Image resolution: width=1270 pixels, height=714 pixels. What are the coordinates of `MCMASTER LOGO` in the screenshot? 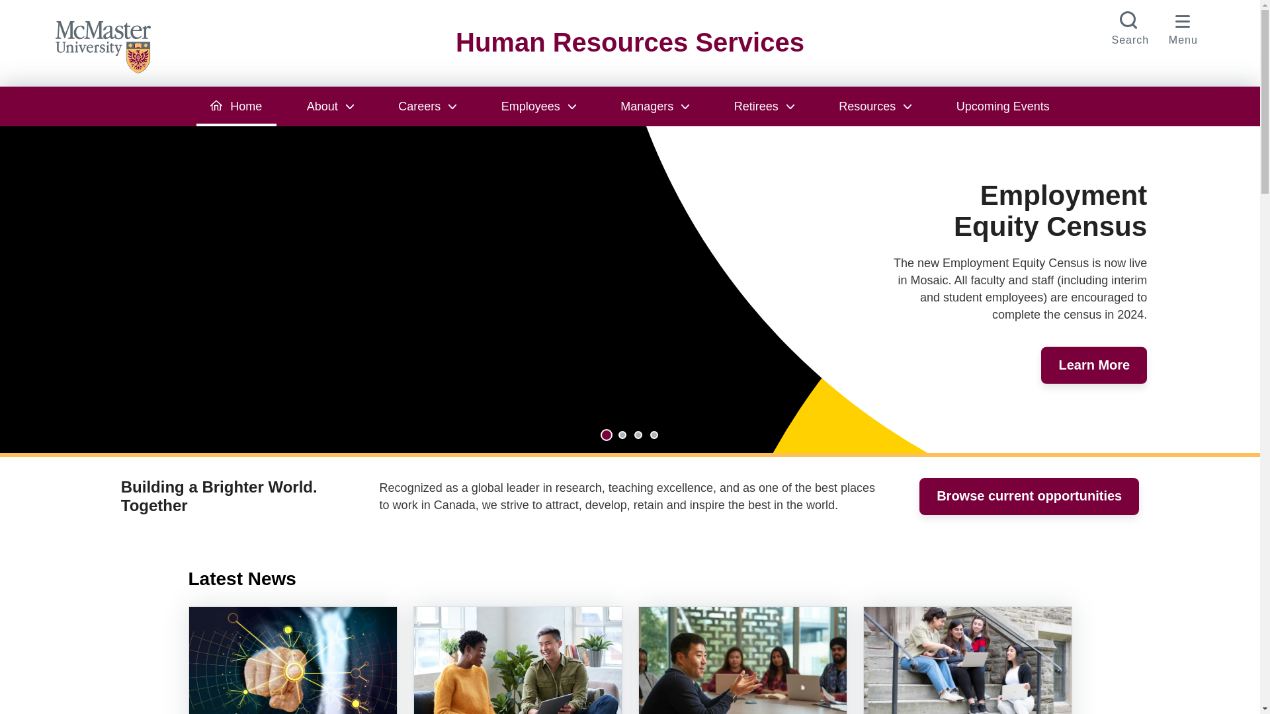 It's located at (110, 45).